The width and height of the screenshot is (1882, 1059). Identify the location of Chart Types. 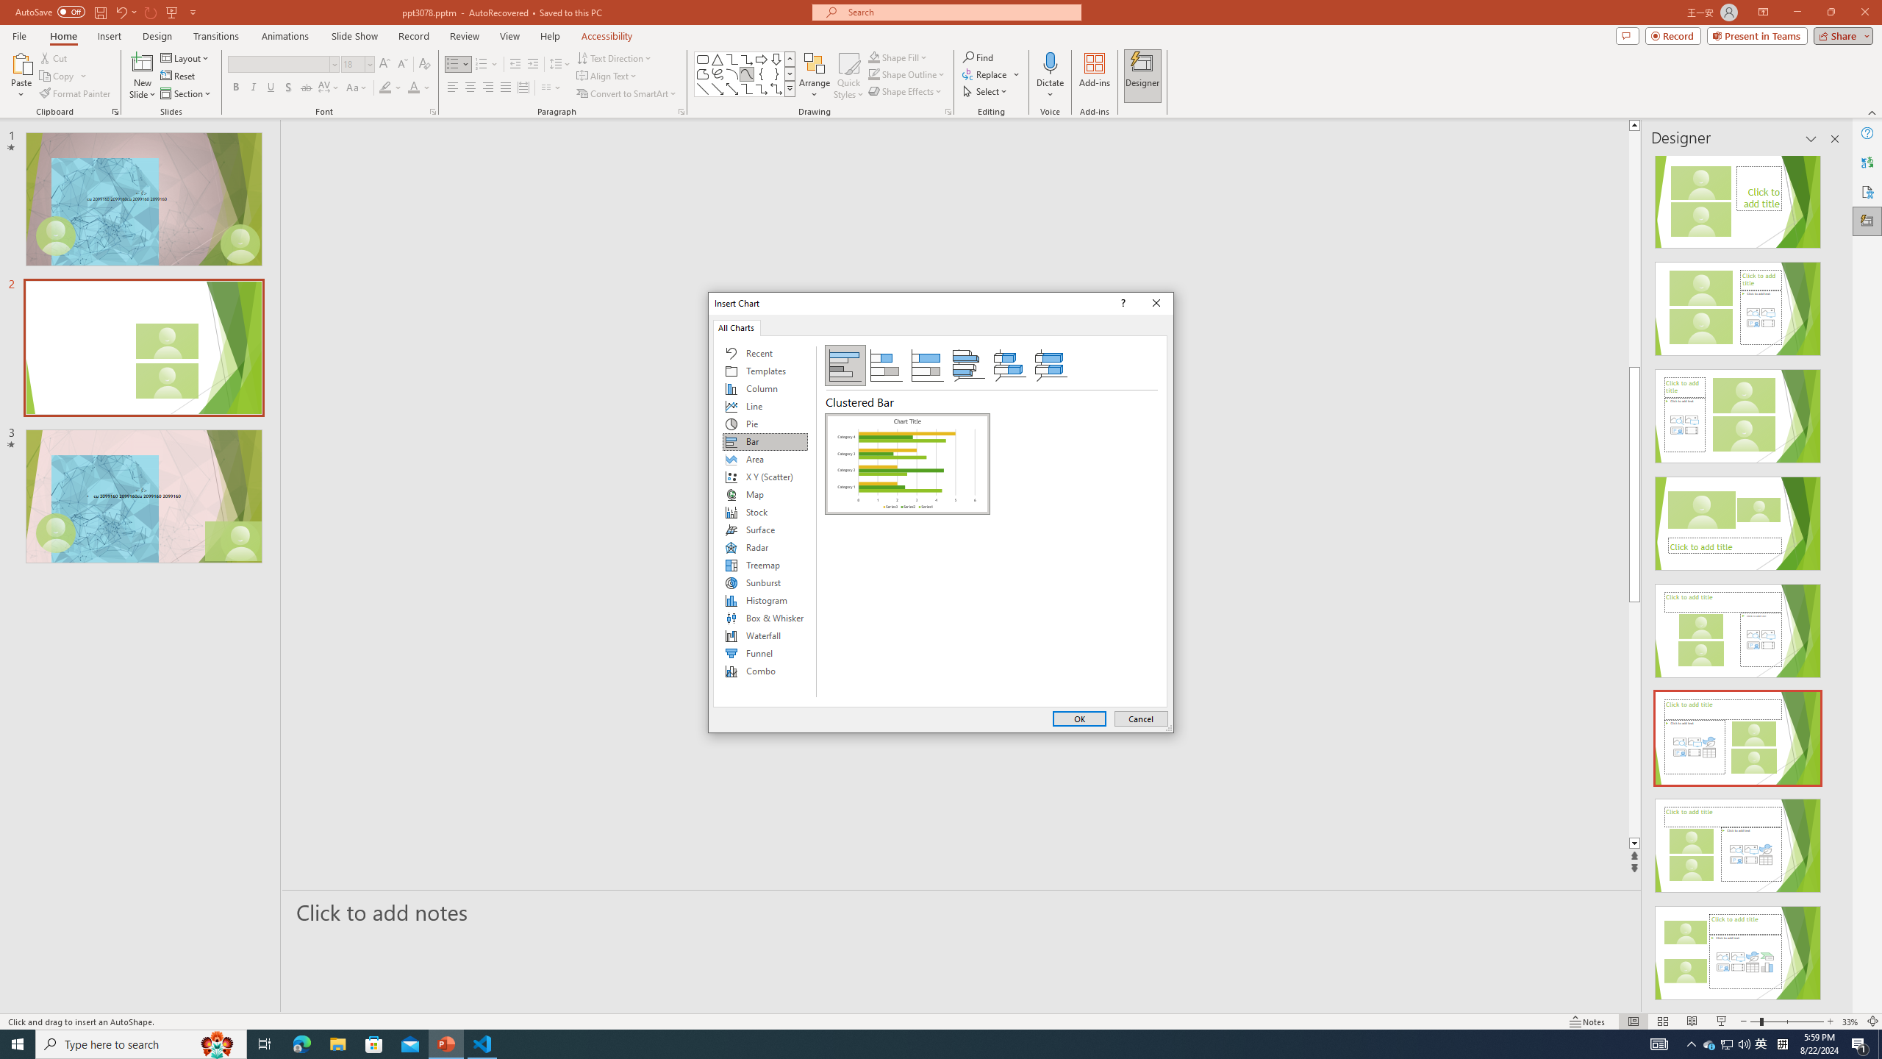
(765, 522).